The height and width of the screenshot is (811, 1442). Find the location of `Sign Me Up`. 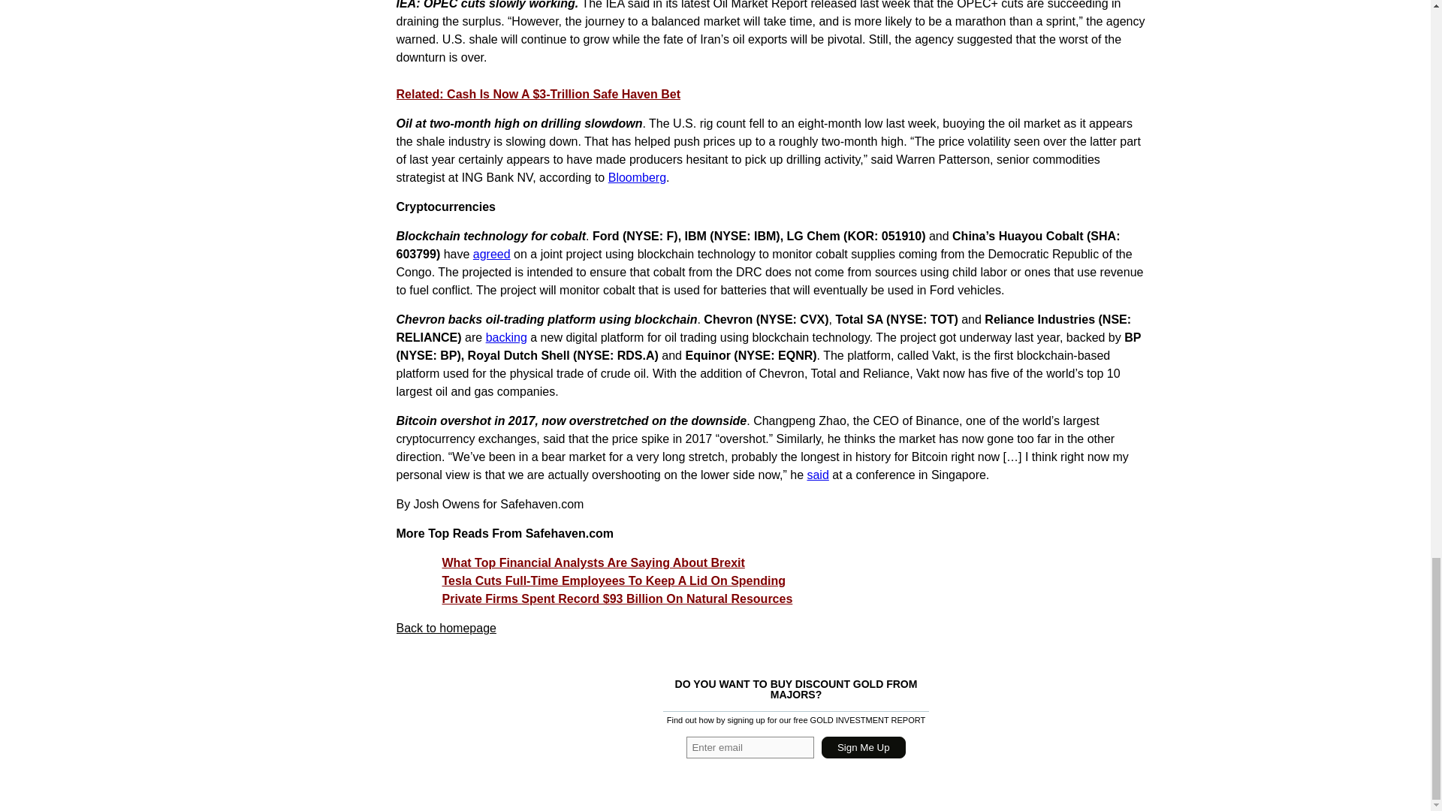

Sign Me Up is located at coordinates (864, 746).